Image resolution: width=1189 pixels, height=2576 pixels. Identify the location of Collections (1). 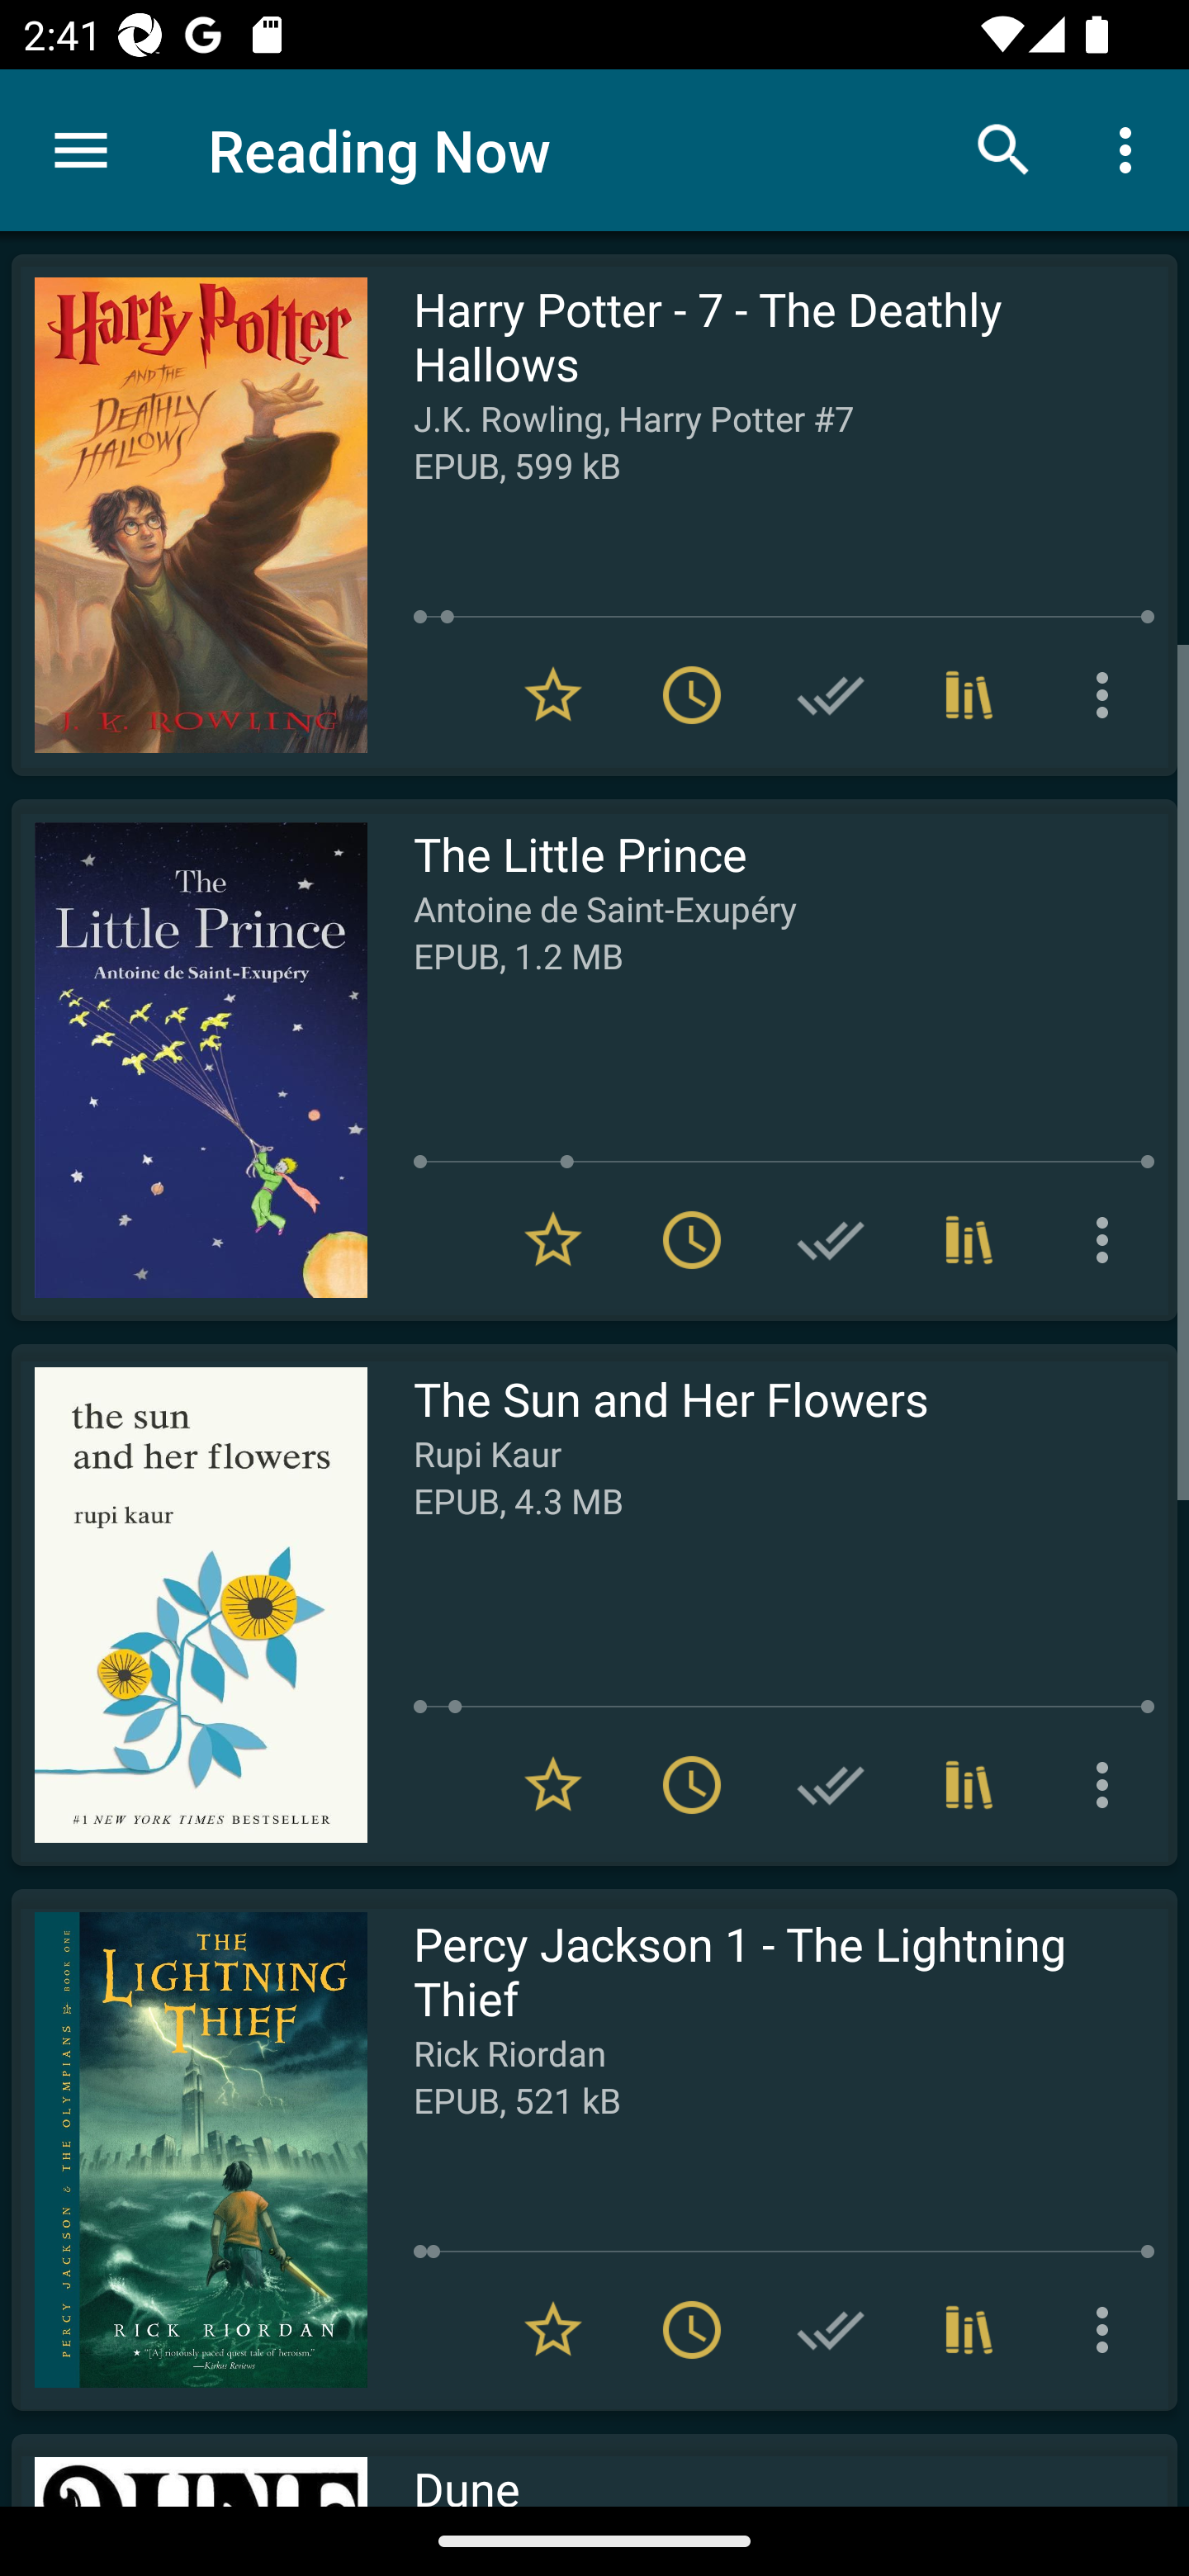
(969, 1238).